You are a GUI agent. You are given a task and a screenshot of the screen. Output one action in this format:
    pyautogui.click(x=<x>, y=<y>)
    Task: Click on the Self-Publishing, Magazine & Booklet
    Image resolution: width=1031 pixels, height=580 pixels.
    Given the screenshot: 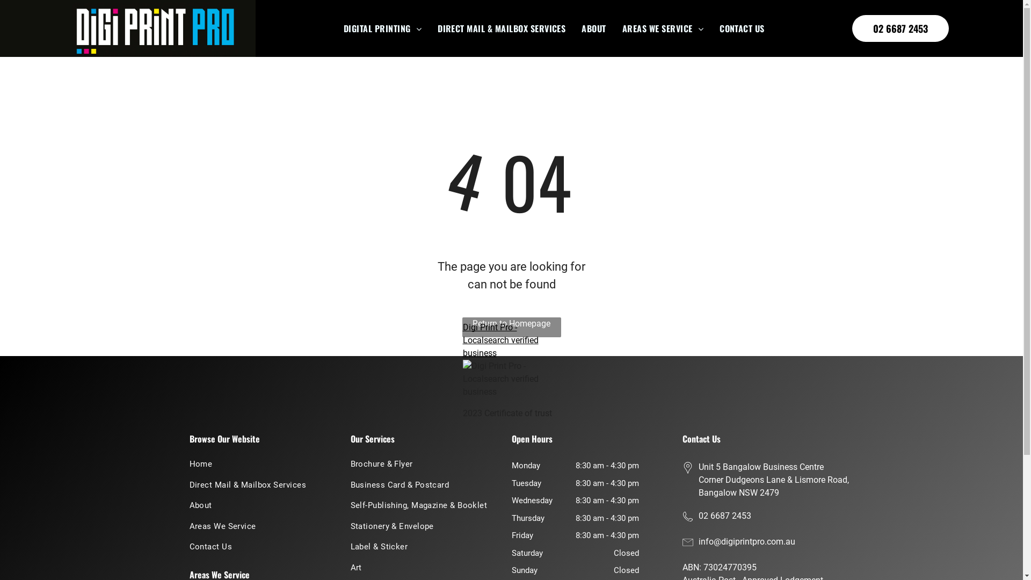 What is the action you would take?
    pyautogui.click(x=420, y=508)
    